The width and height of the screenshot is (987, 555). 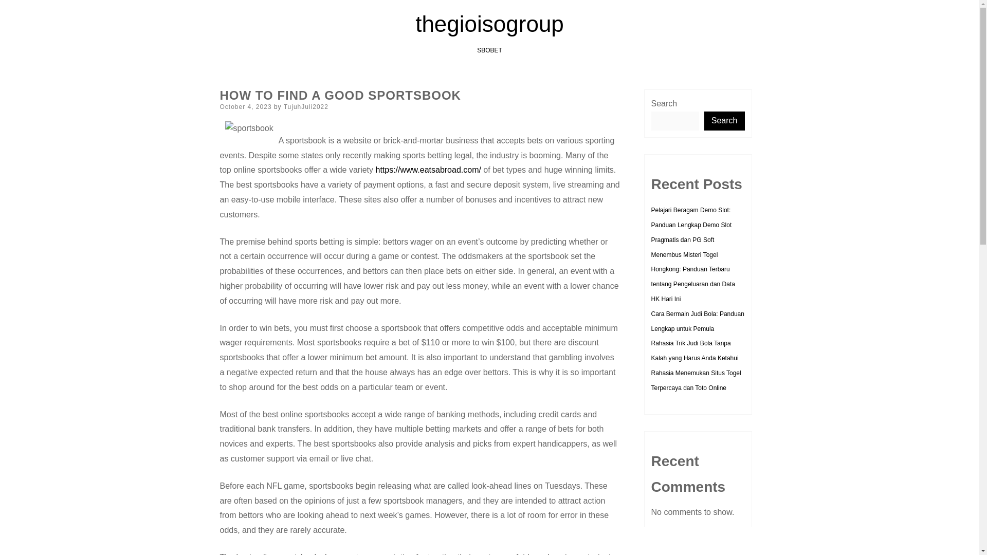 What do you see at coordinates (489, 24) in the screenshot?
I see `thegioisogroup` at bounding box center [489, 24].